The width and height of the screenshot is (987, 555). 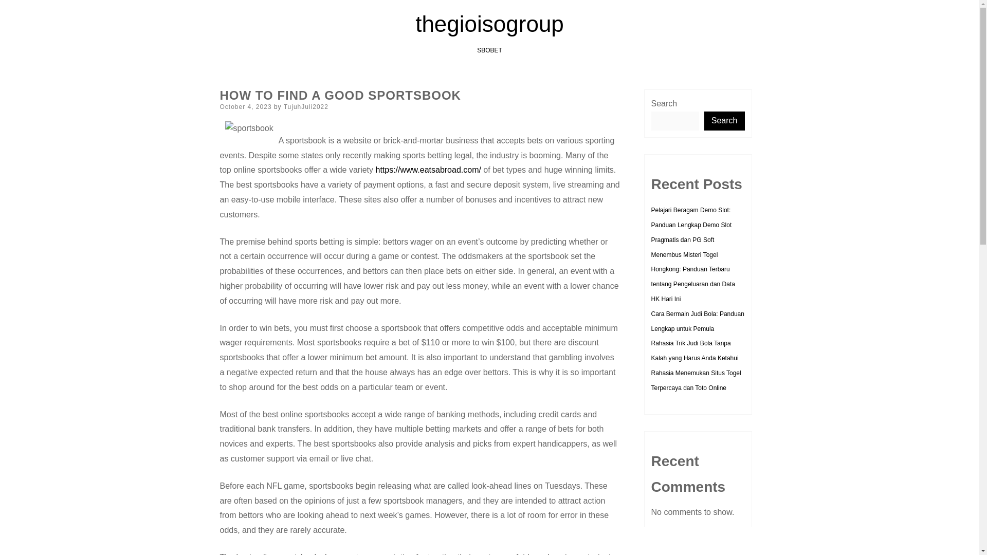 What do you see at coordinates (489, 24) in the screenshot?
I see `thegioisogroup` at bounding box center [489, 24].